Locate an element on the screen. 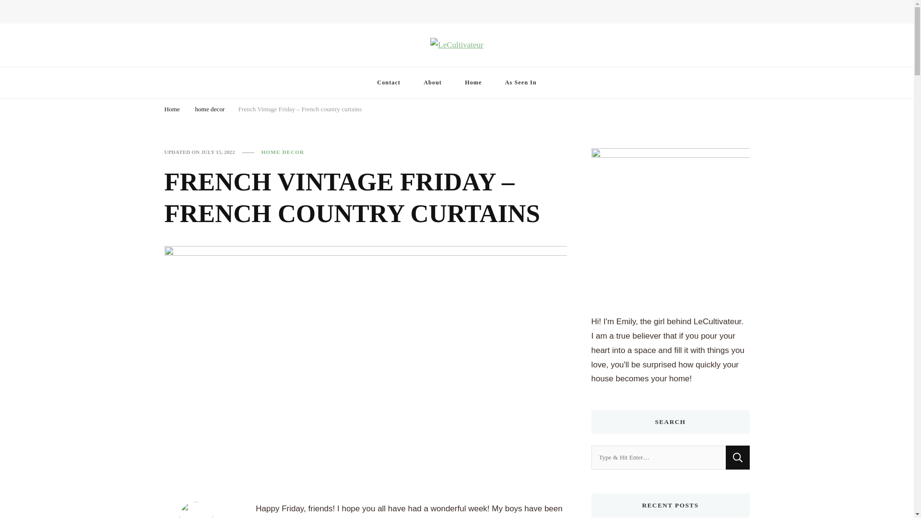 This screenshot has height=518, width=921. HOME DECOR is located at coordinates (283, 152).